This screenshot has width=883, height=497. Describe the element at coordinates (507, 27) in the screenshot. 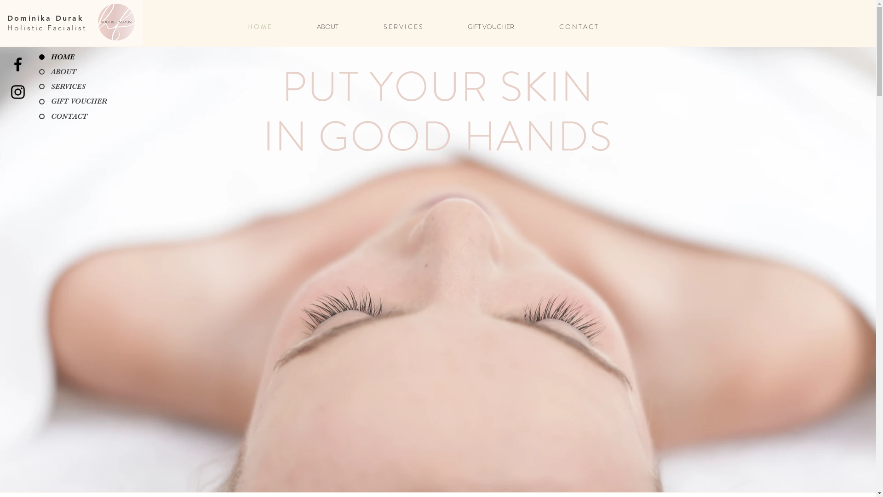

I see `GIFT VOUCHER` at that location.